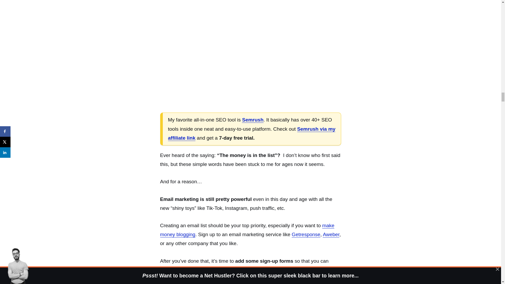  What do you see at coordinates (306, 235) in the screenshot?
I see `Getresponse` at bounding box center [306, 235].